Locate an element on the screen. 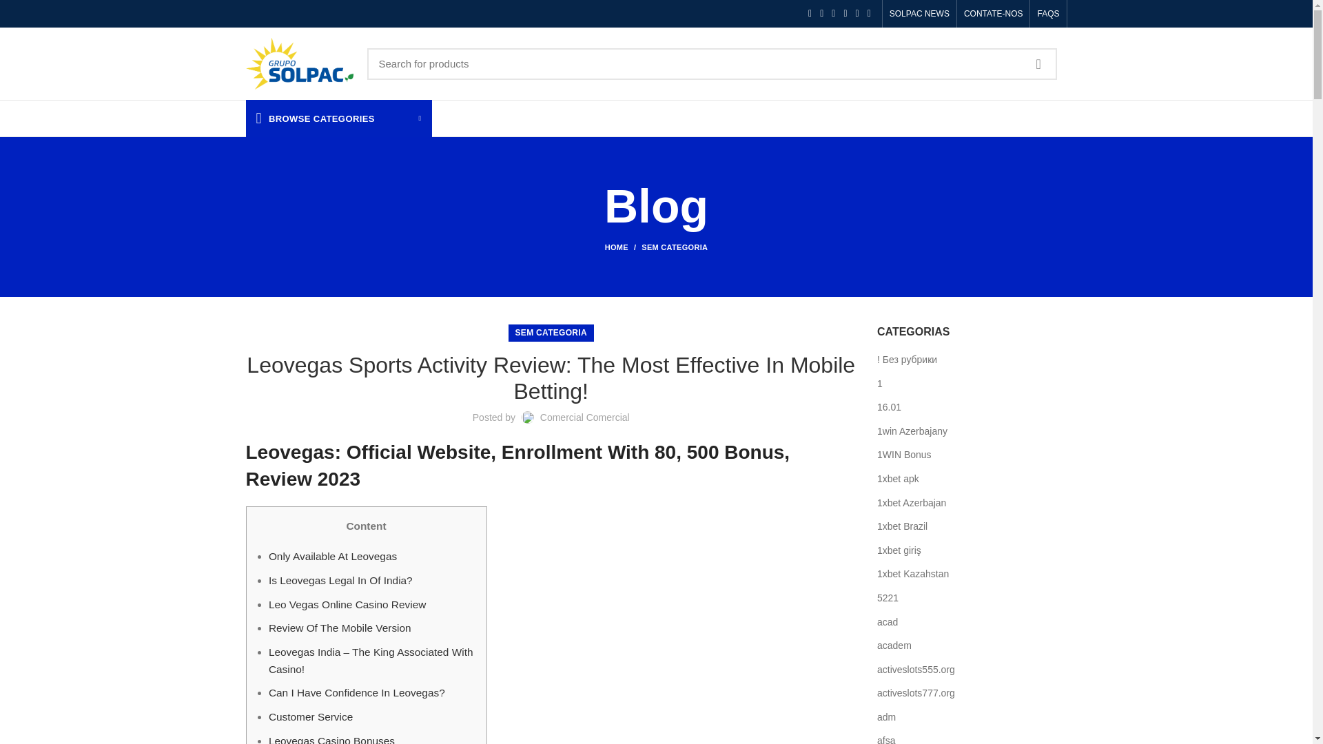 The height and width of the screenshot is (744, 1323). Leo Vegas Online Casino Review is located at coordinates (347, 604).